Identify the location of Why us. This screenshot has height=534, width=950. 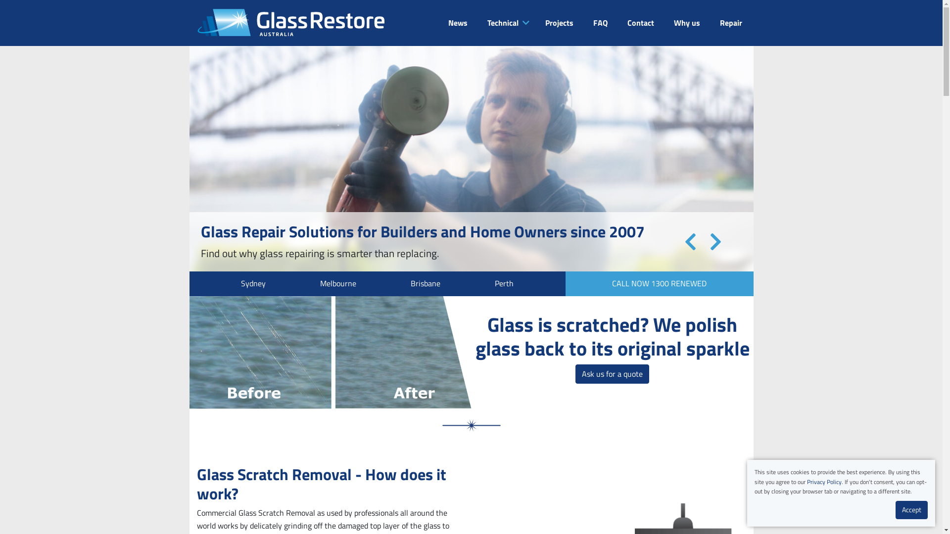
(687, 23).